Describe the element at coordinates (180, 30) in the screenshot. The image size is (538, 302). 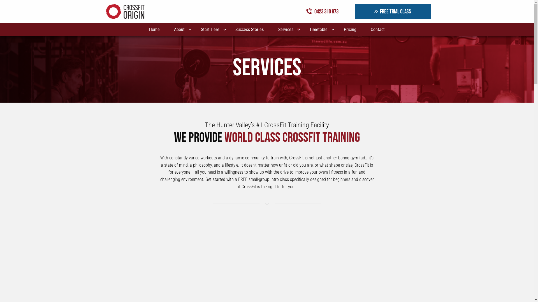
I see `About` at that location.